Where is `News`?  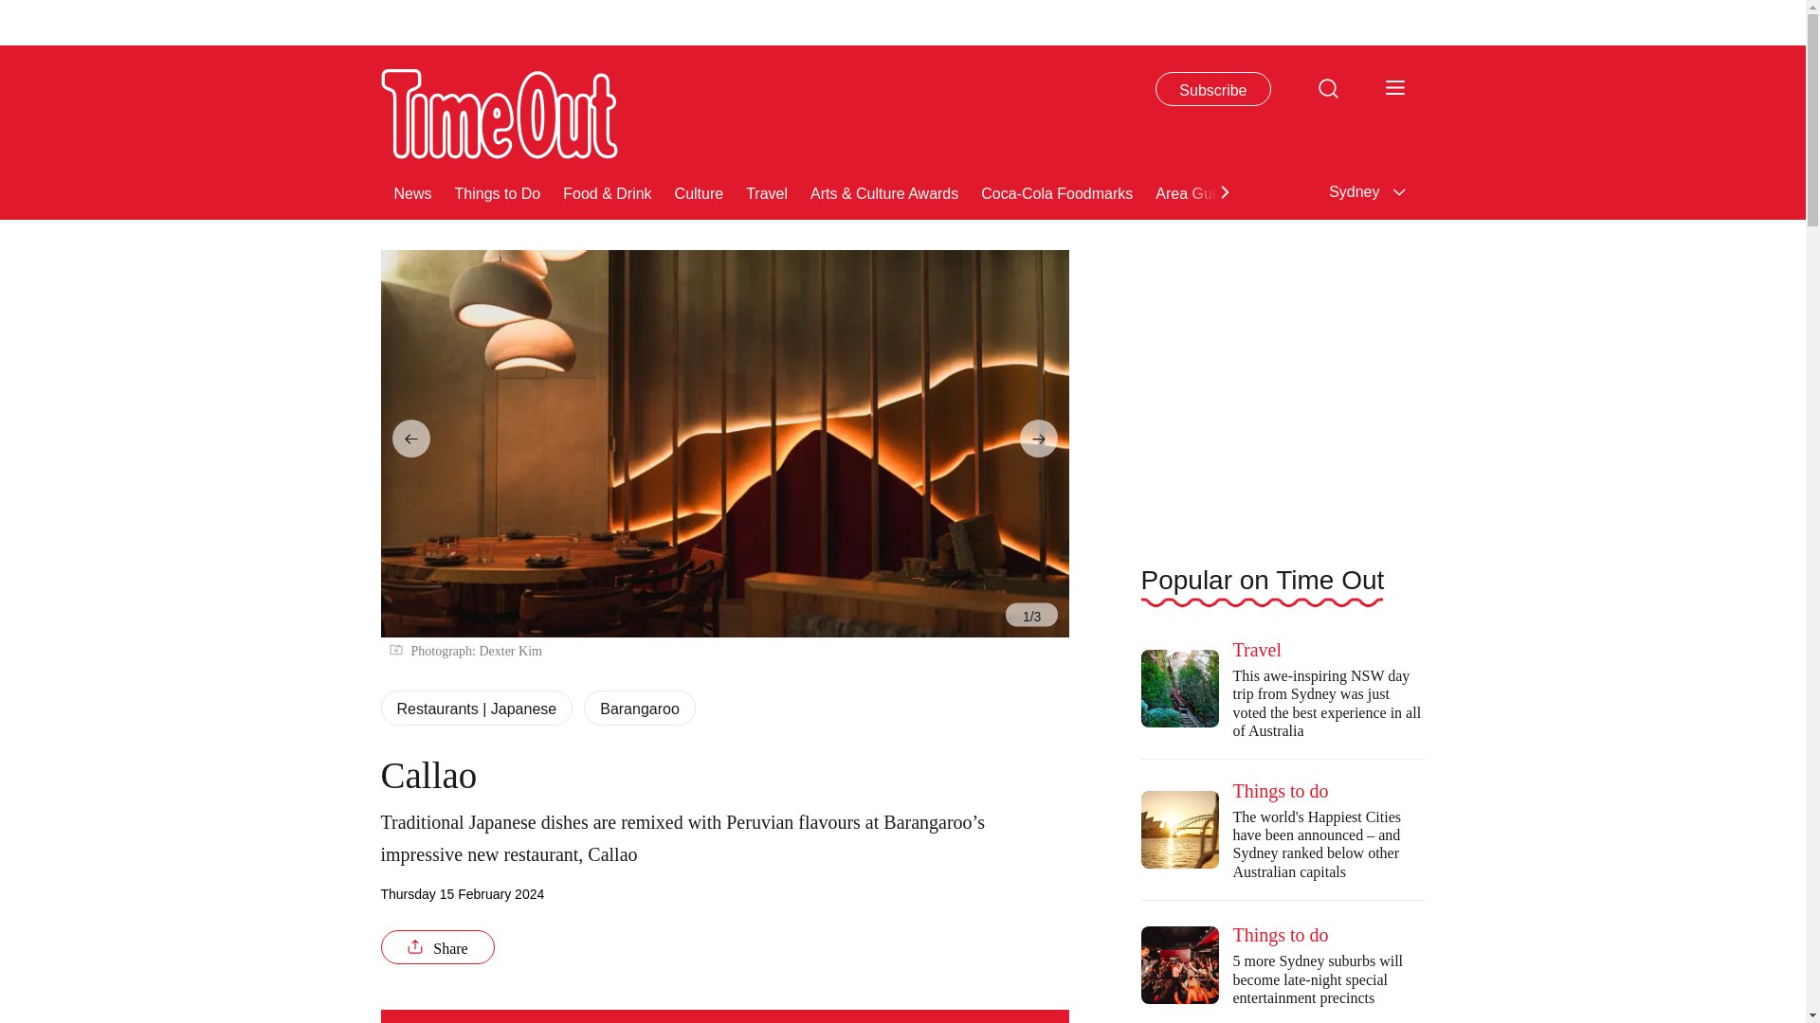 News is located at coordinates (413, 191).